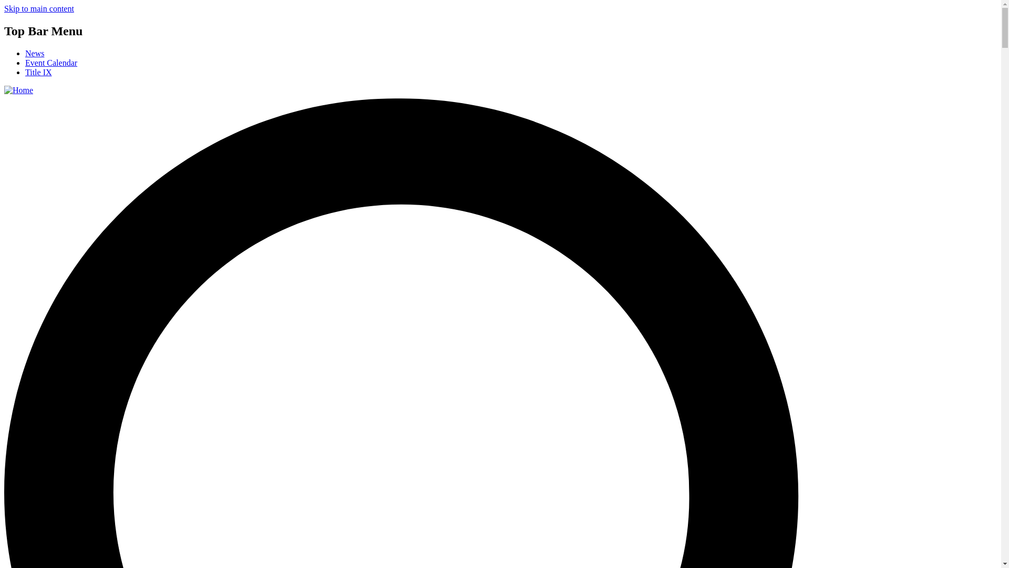  Describe the element at coordinates (39, 8) in the screenshot. I see `Skip to main content` at that location.